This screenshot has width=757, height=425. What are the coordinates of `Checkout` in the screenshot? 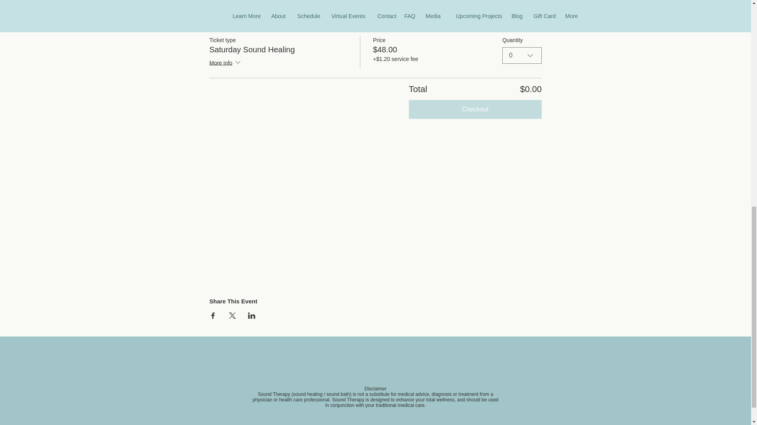 It's located at (475, 109).